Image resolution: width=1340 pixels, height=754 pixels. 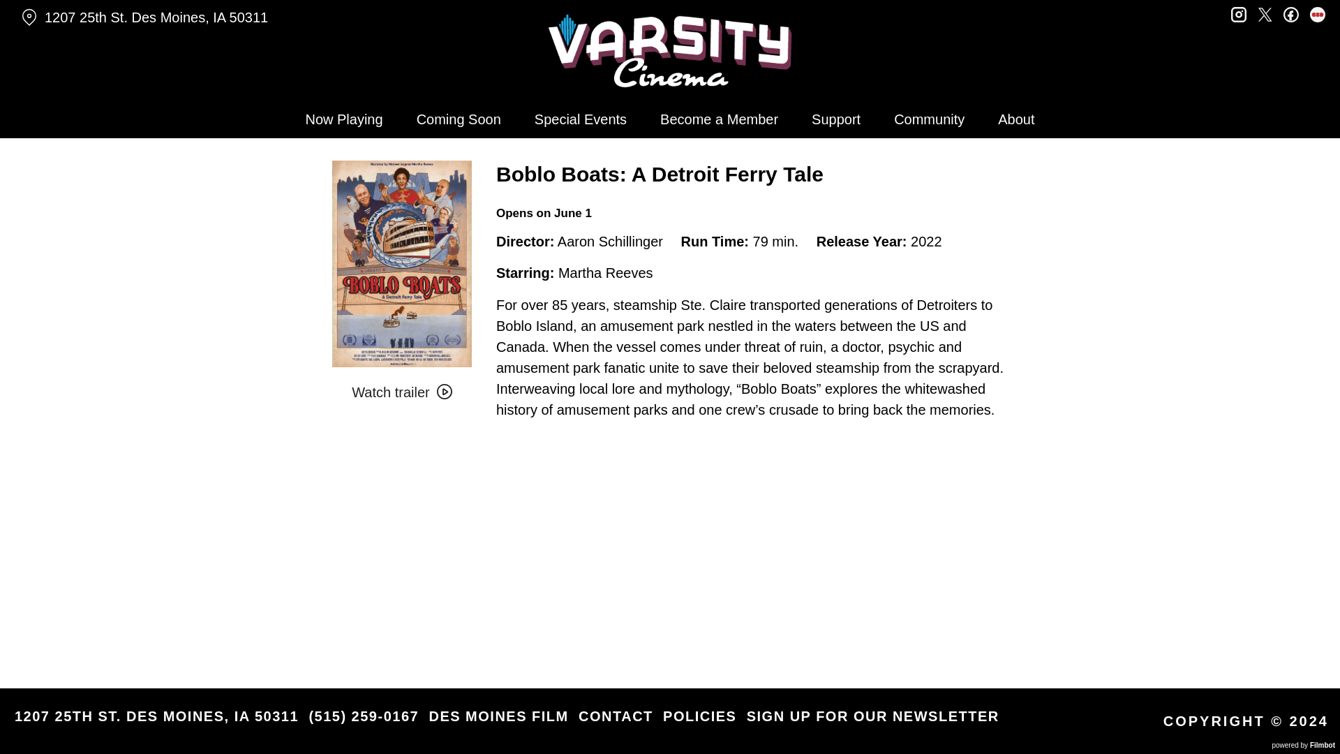 What do you see at coordinates (581, 119) in the screenshot?
I see `Special Events` at bounding box center [581, 119].